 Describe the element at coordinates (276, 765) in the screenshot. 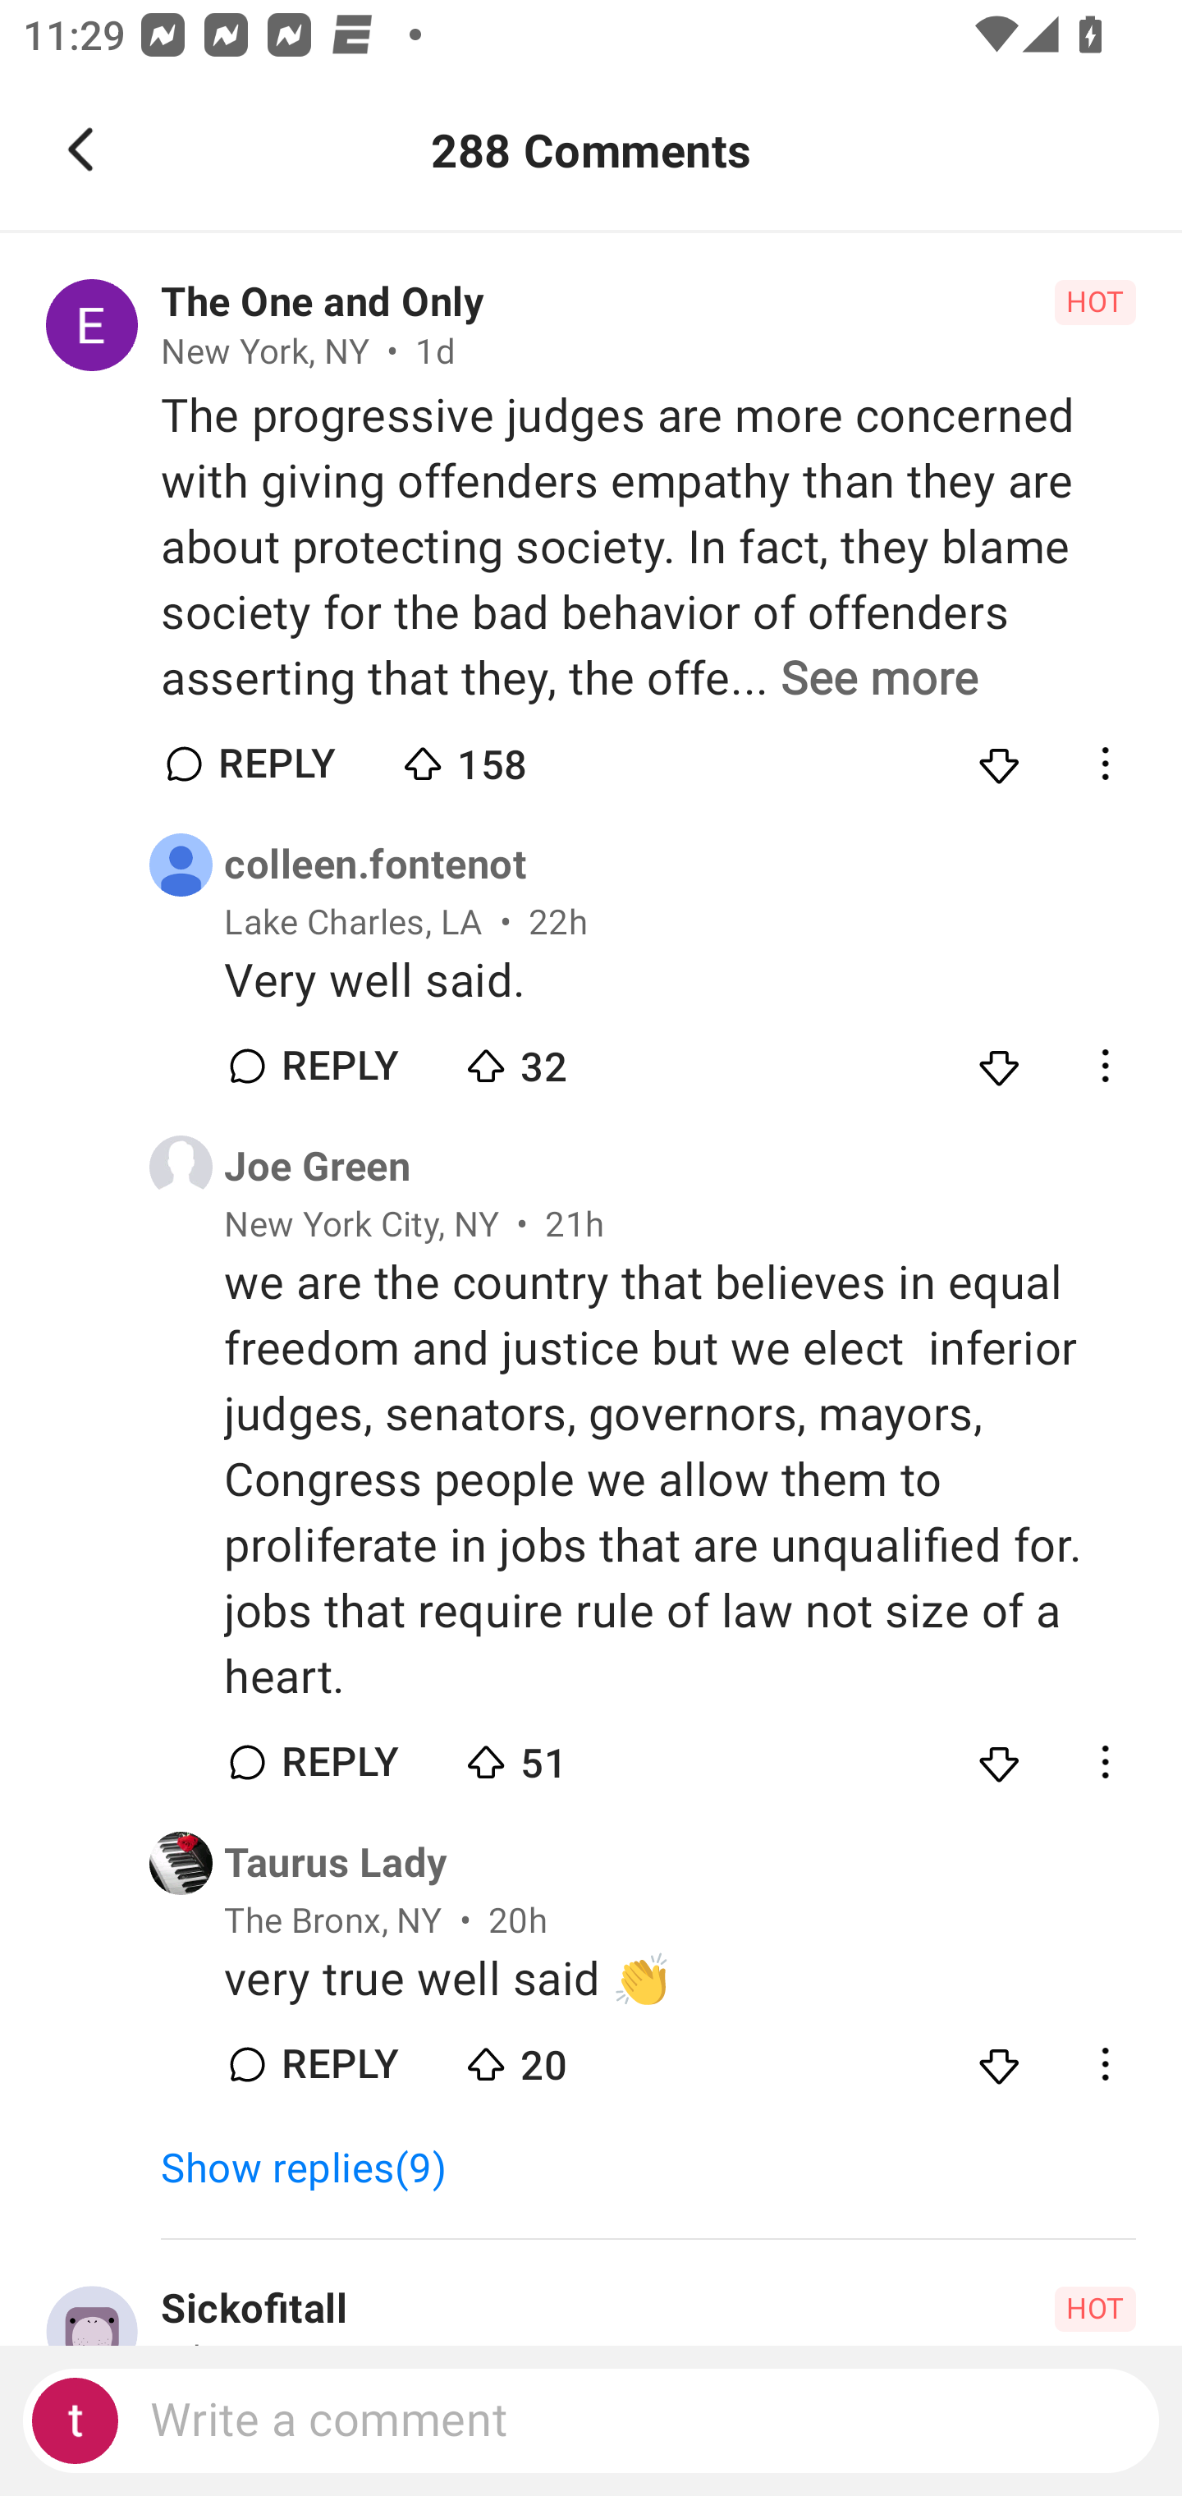

I see `REPLY` at that location.